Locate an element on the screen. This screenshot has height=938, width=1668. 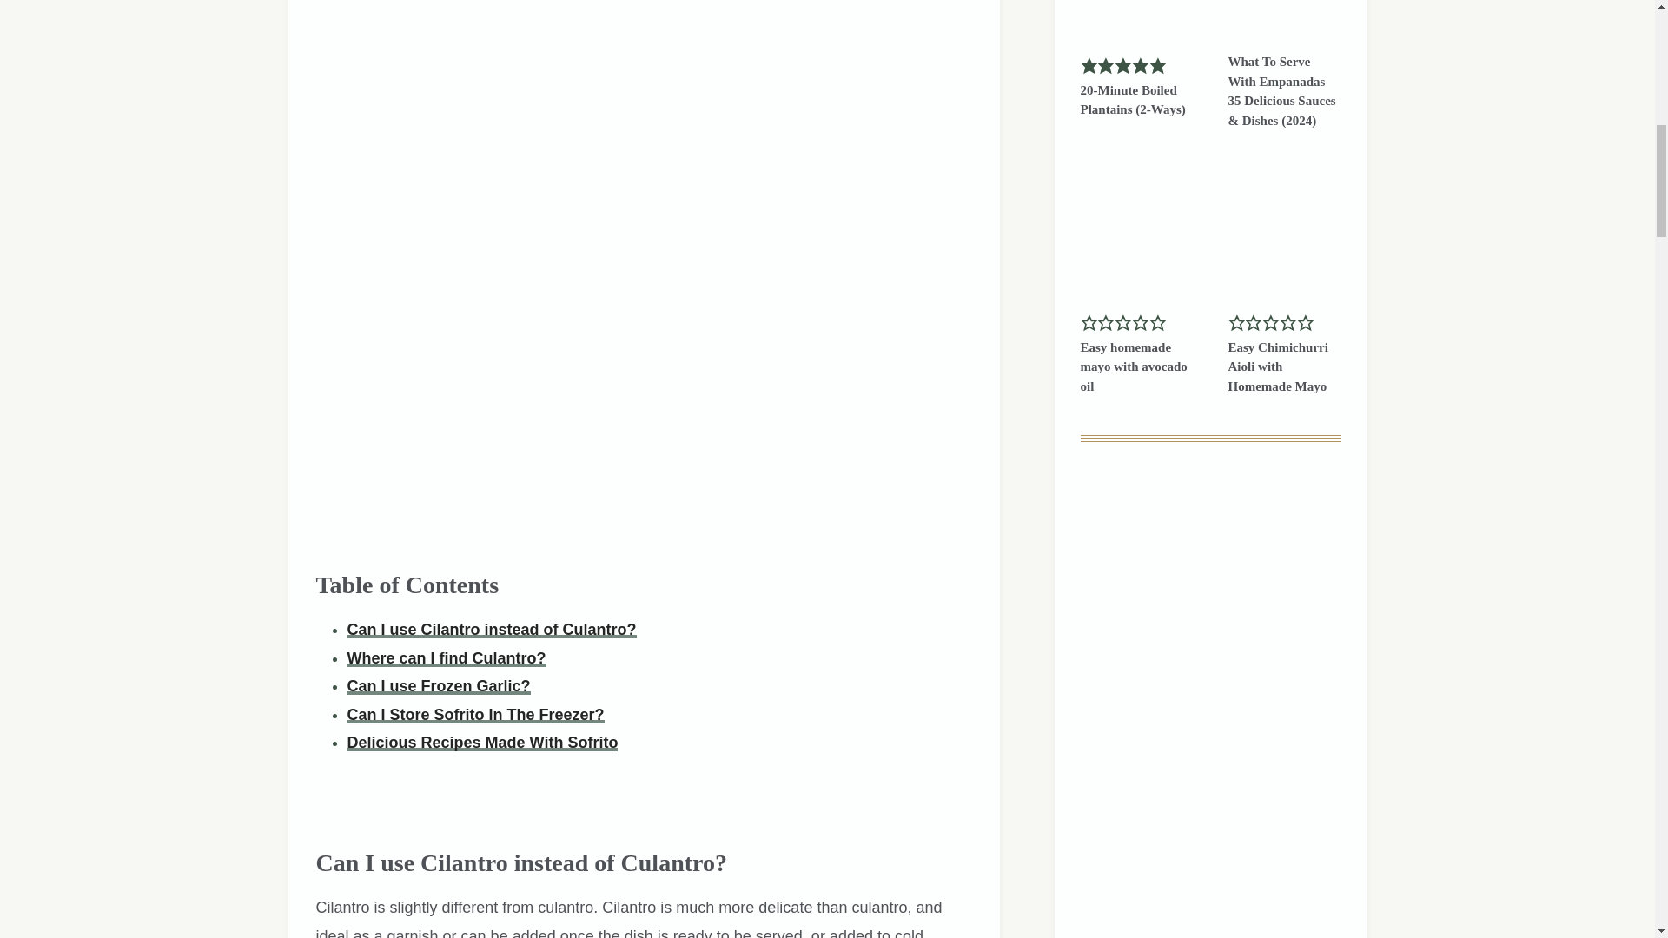
Can I use Frozen Garlic? is located at coordinates (438, 686).